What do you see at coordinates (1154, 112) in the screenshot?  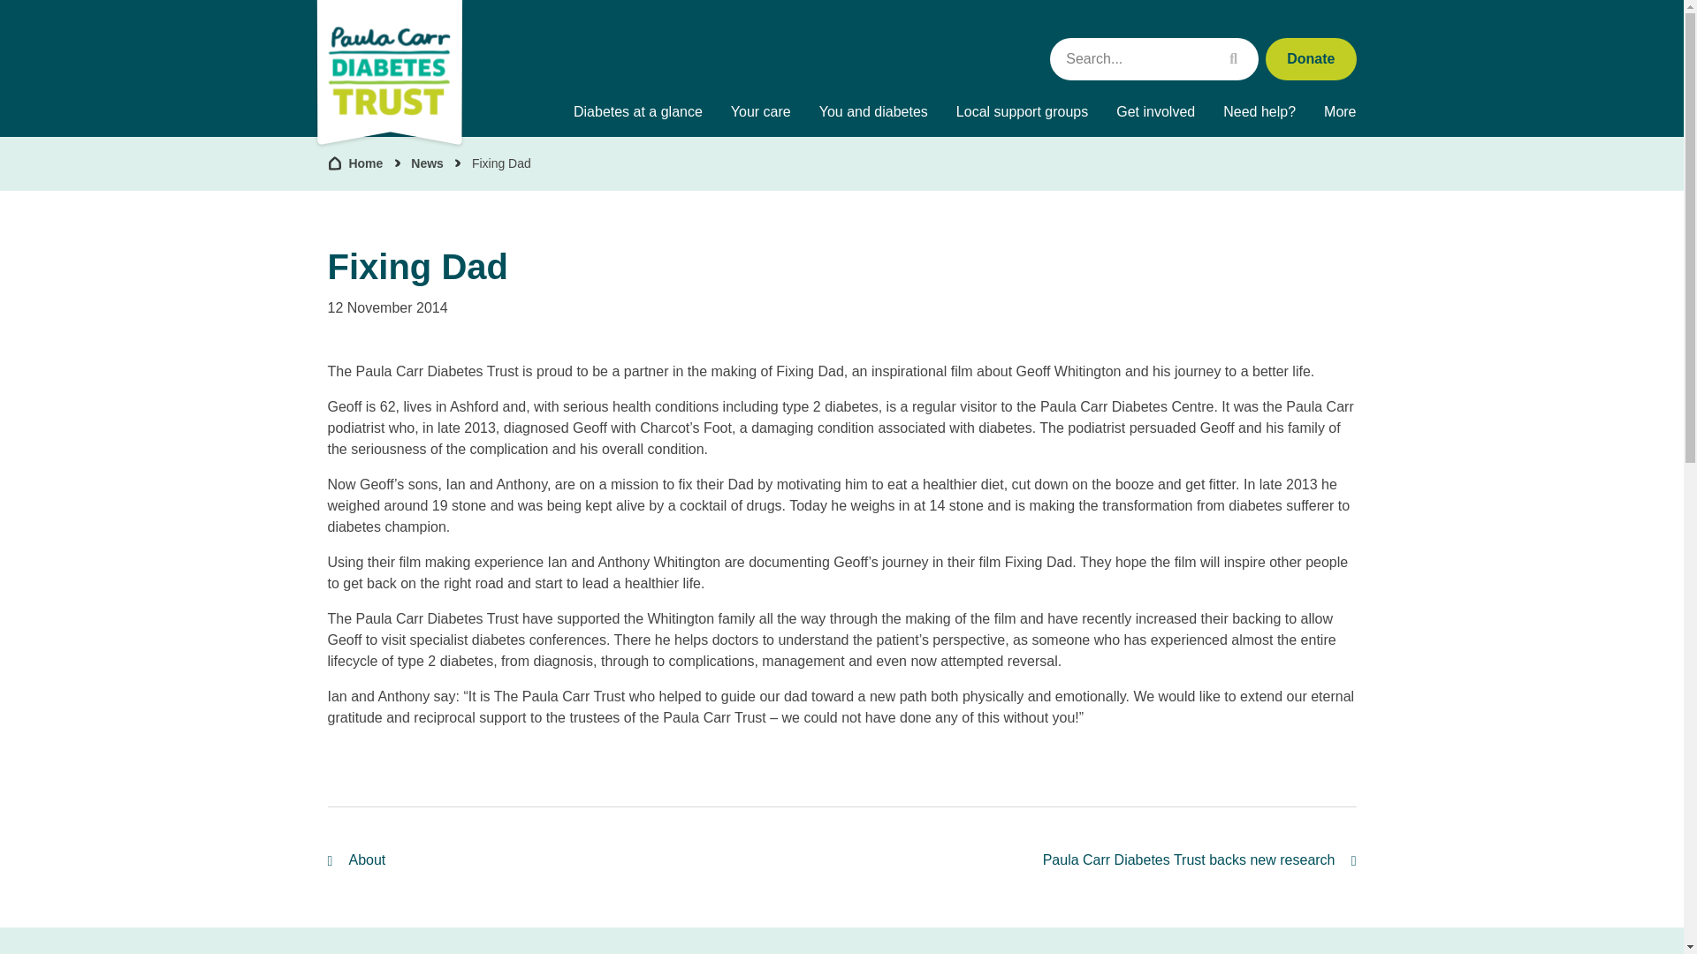 I see `Get involved` at bounding box center [1154, 112].